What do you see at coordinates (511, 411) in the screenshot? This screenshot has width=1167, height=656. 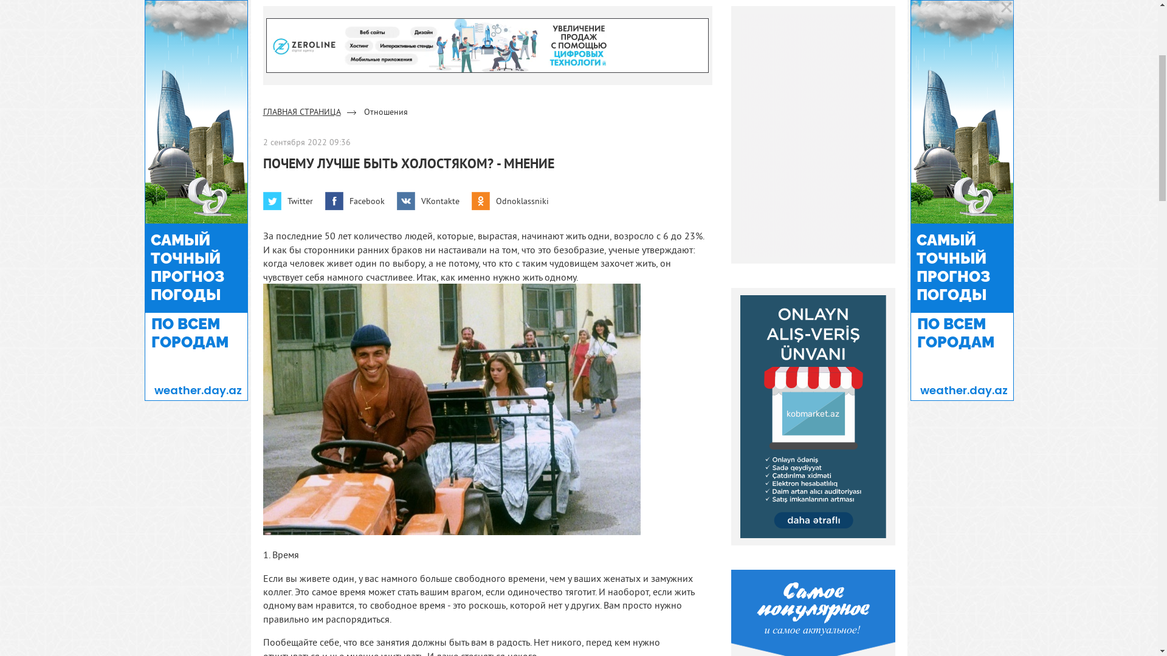 I see `Odnoklassniki` at bounding box center [511, 411].